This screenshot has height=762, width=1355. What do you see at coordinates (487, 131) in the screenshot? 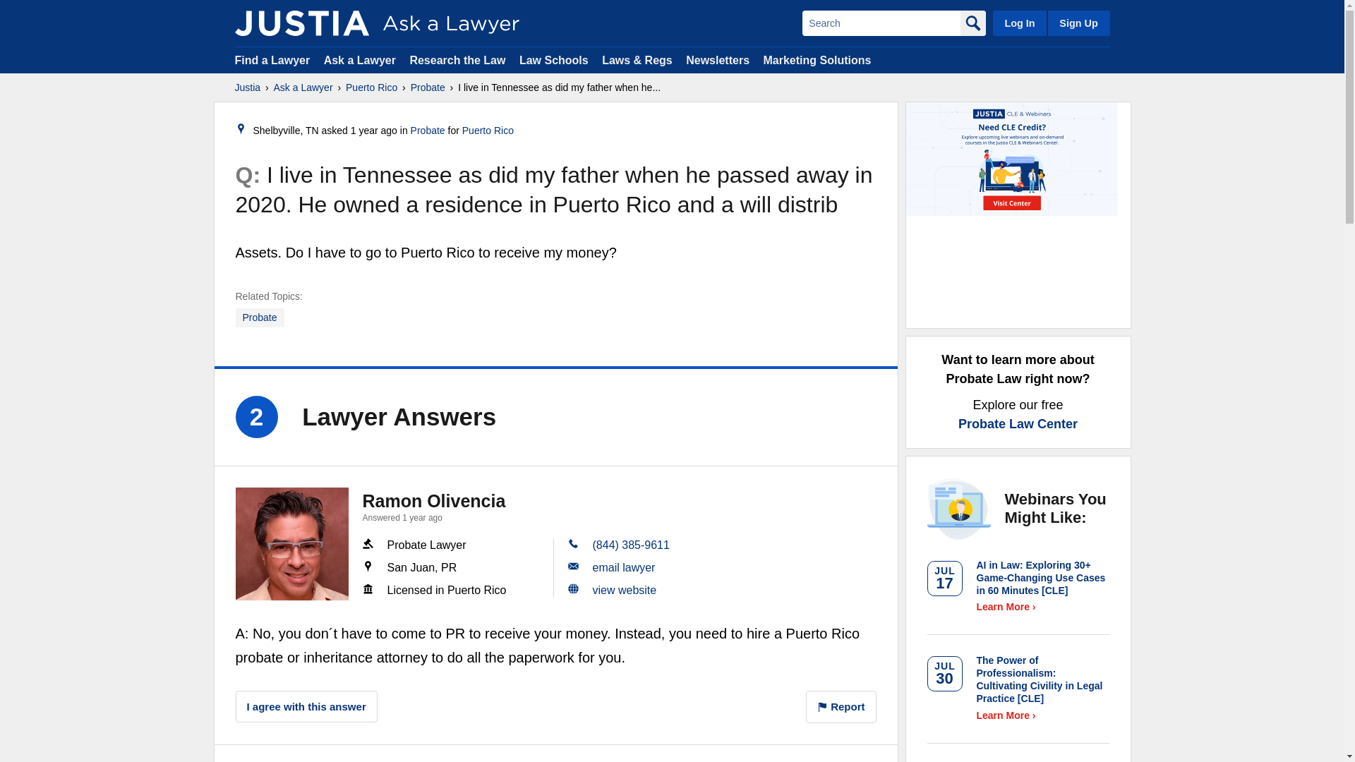
I see `Puerto Rico` at bounding box center [487, 131].